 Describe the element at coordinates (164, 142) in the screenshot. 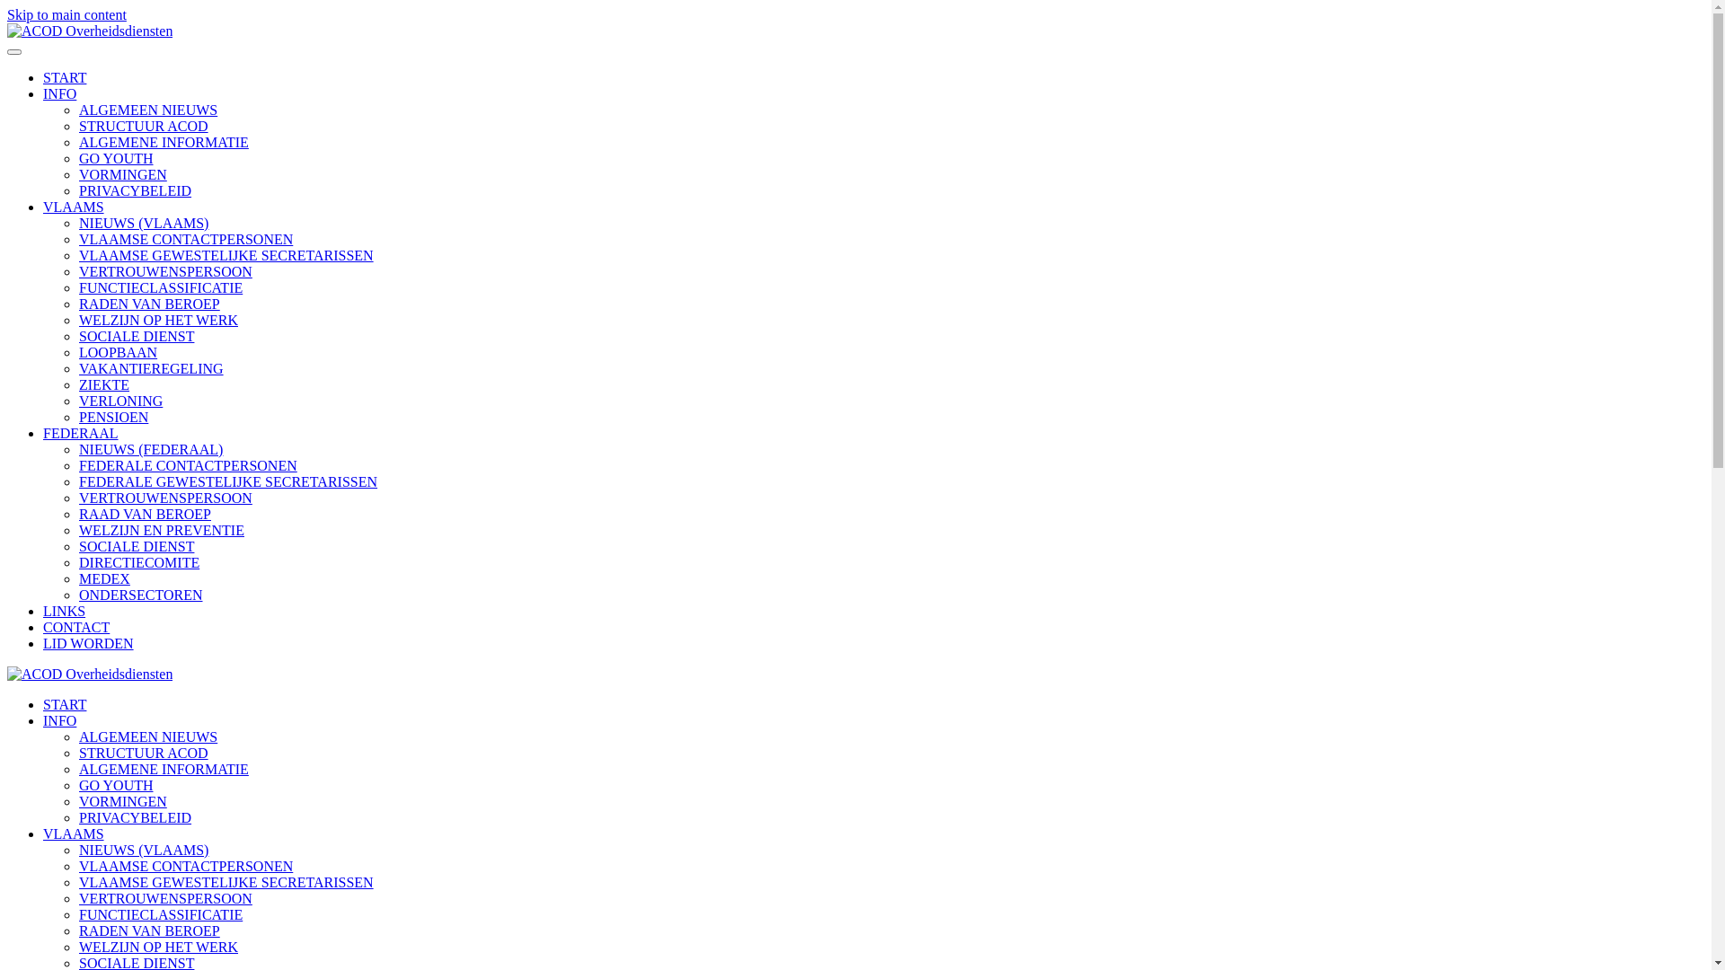

I see `ALGEMENE INFORMATIE` at that location.